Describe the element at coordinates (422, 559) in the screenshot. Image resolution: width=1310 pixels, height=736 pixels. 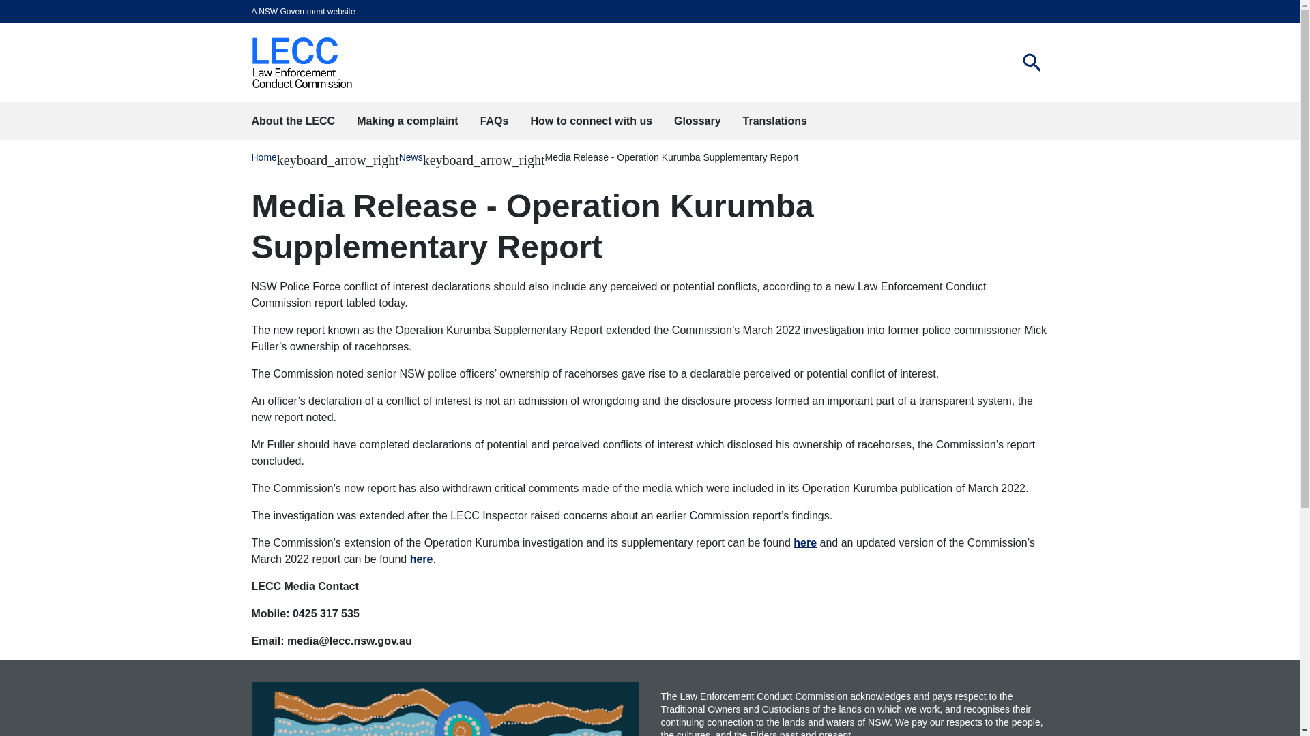
I see `here` at that location.